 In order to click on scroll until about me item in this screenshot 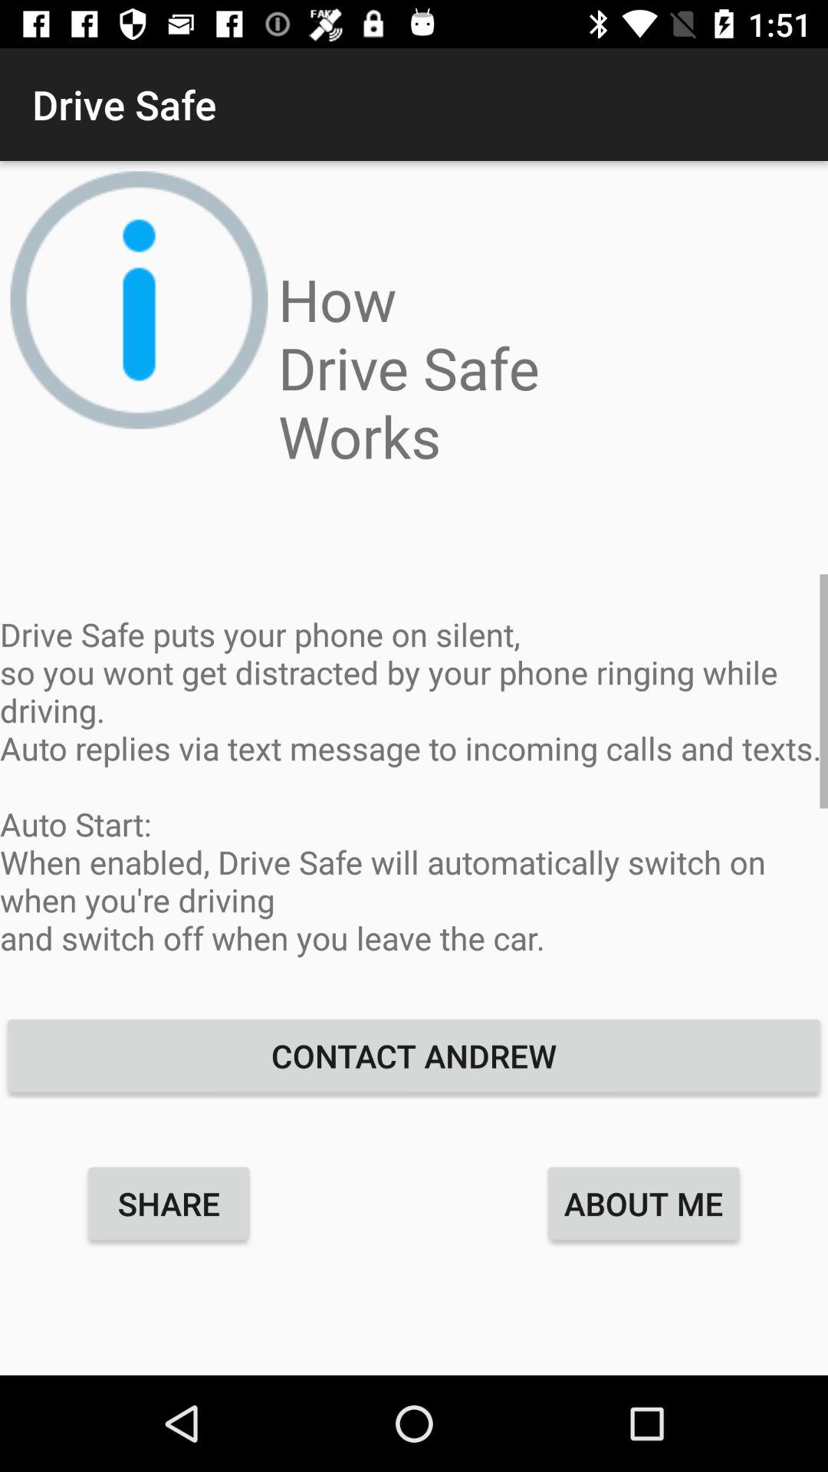, I will do `click(644, 1203)`.